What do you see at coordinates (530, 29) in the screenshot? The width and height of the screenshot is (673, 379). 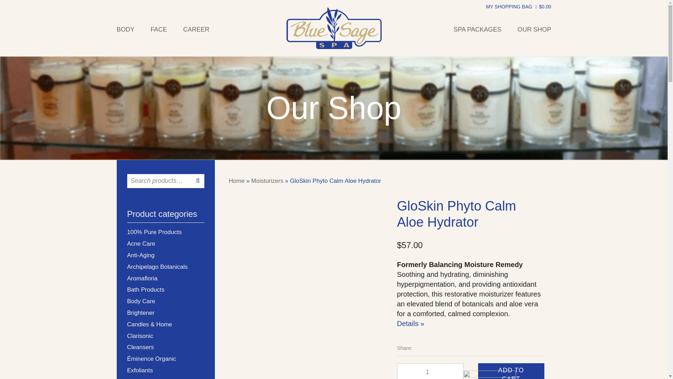 I see `OUR SHOP` at bounding box center [530, 29].